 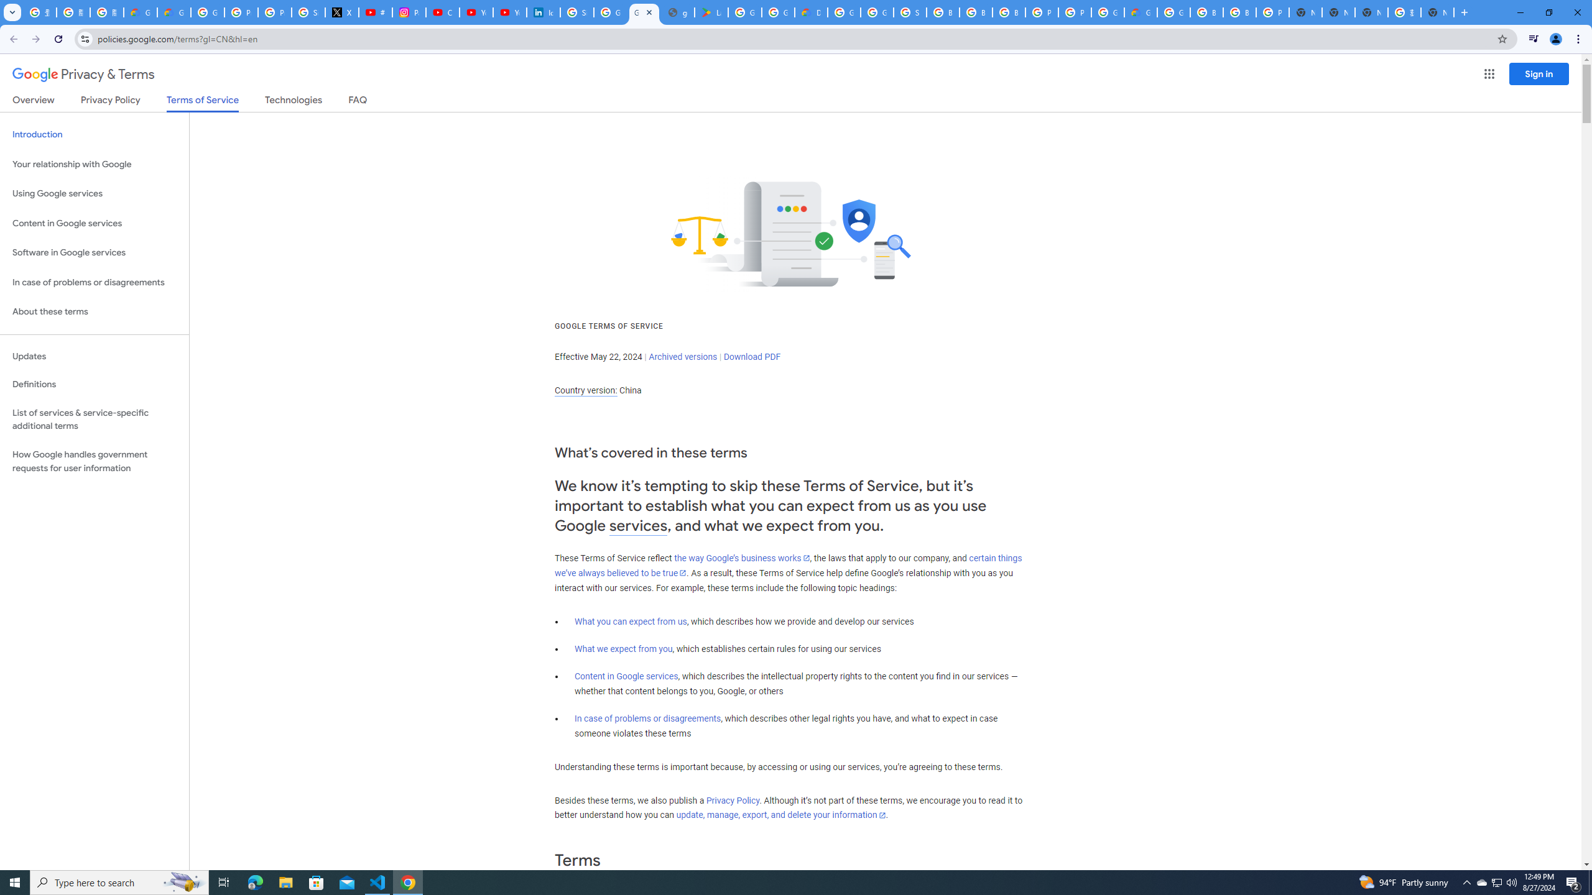 What do you see at coordinates (1009, 12) in the screenshot?
I see `Browse Chrome as a guest - Computer - Google Chrome Help` at bounding box center [1009, 12].